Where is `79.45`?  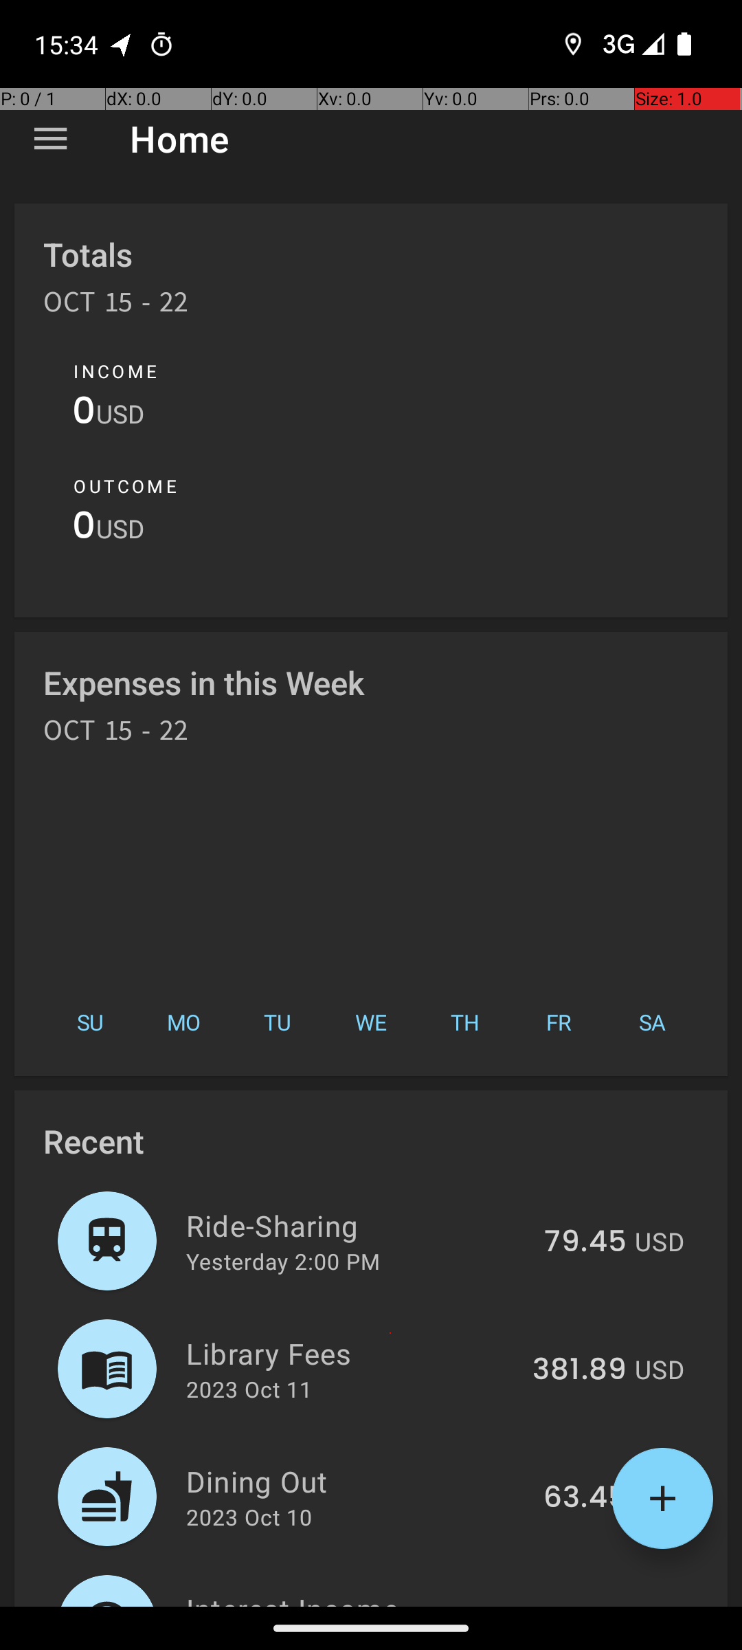 79.45 is located at coordinates (585, 1242).